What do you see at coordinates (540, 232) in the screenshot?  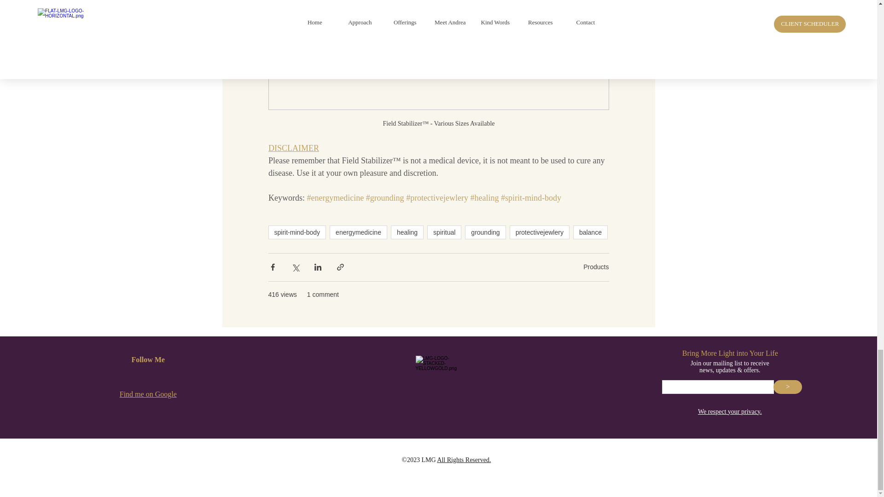 I see `protectivejewlery` at bounding box center [540, 232].